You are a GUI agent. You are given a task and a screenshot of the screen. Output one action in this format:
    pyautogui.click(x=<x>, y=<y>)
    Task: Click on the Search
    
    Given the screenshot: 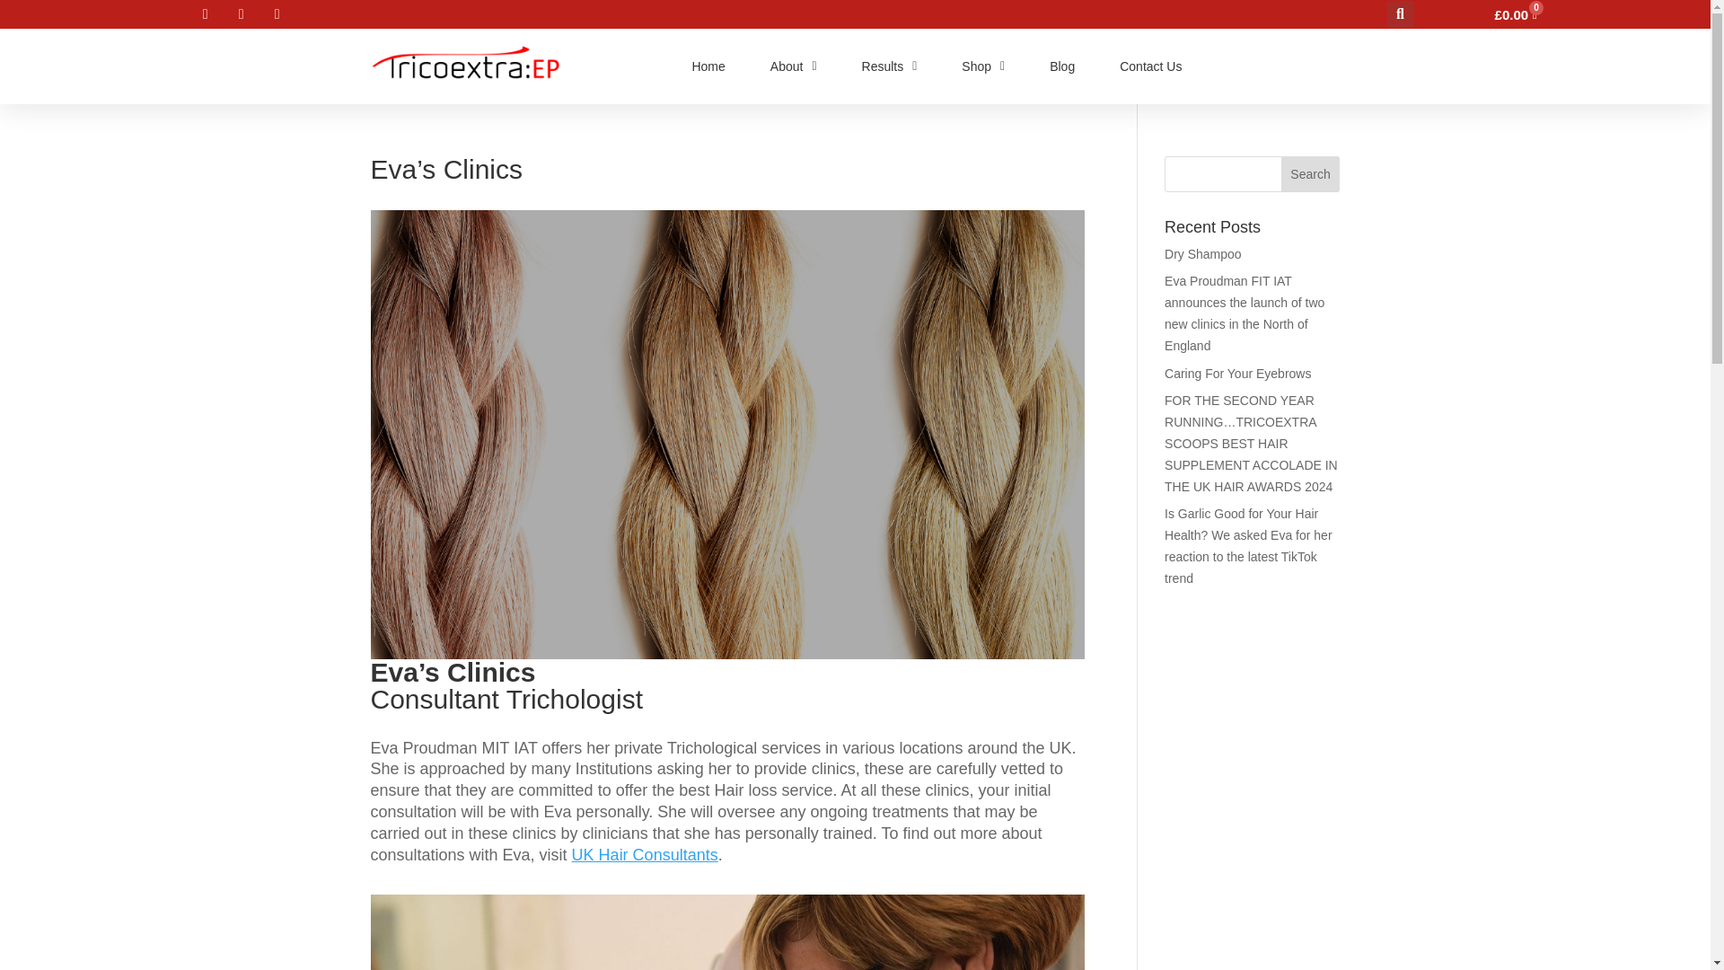 What is the action you would take?
    pyautogui.click(x=1311, y=173)
    